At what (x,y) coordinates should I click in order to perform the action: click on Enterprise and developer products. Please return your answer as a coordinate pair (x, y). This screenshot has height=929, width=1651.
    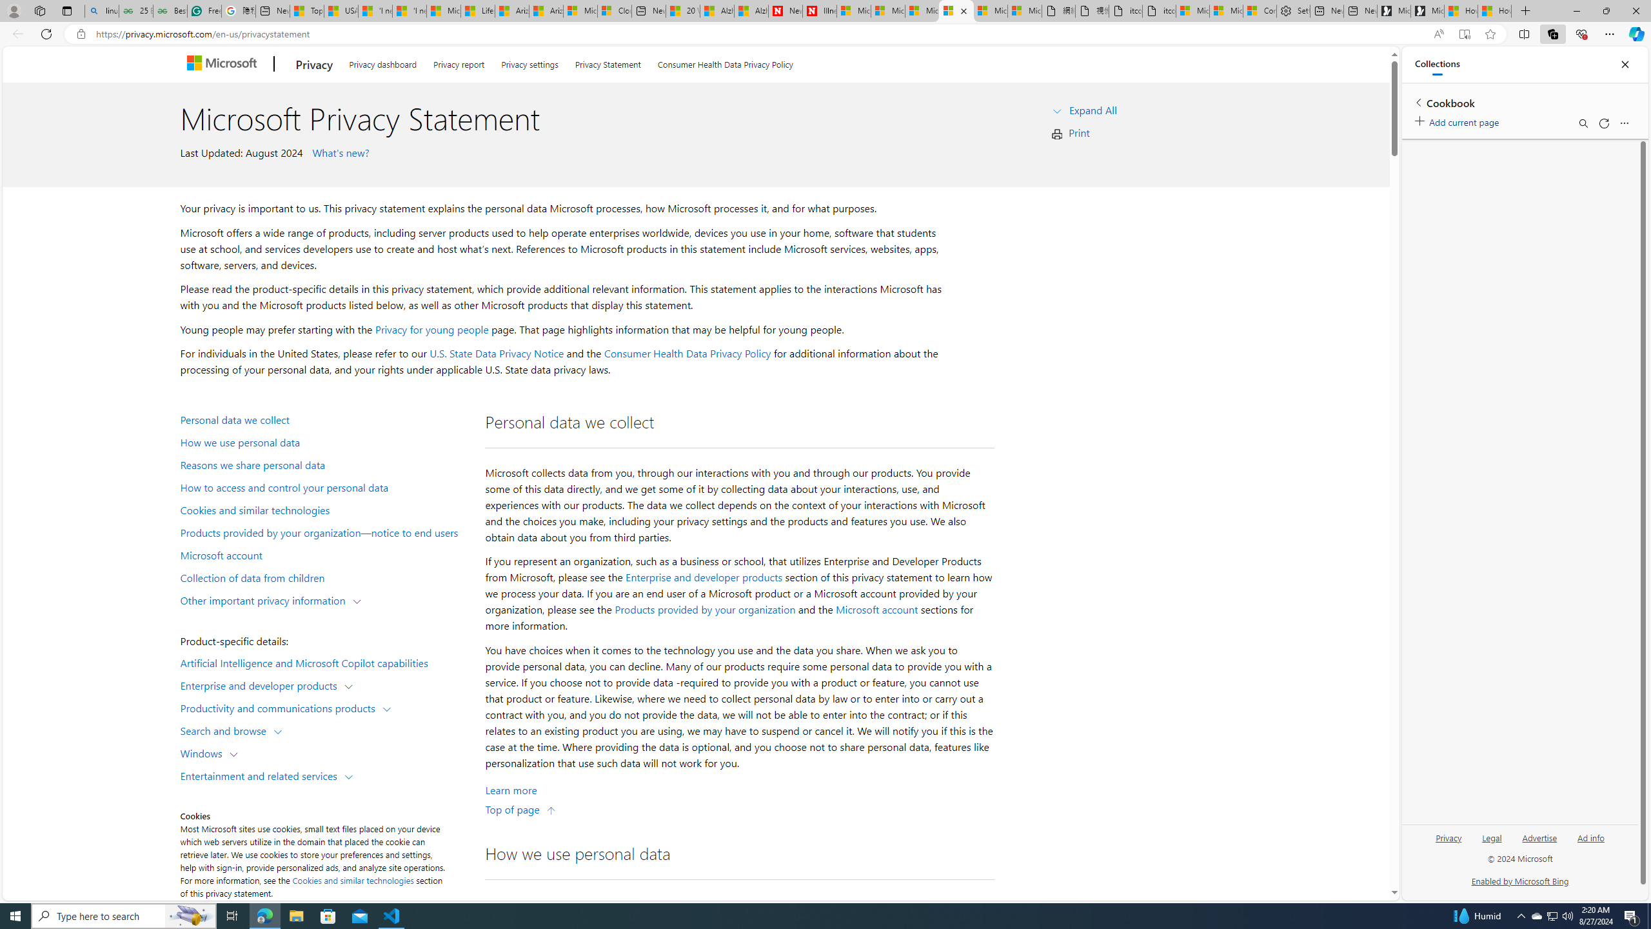
    Looking at the image, I should click on (704, 577).